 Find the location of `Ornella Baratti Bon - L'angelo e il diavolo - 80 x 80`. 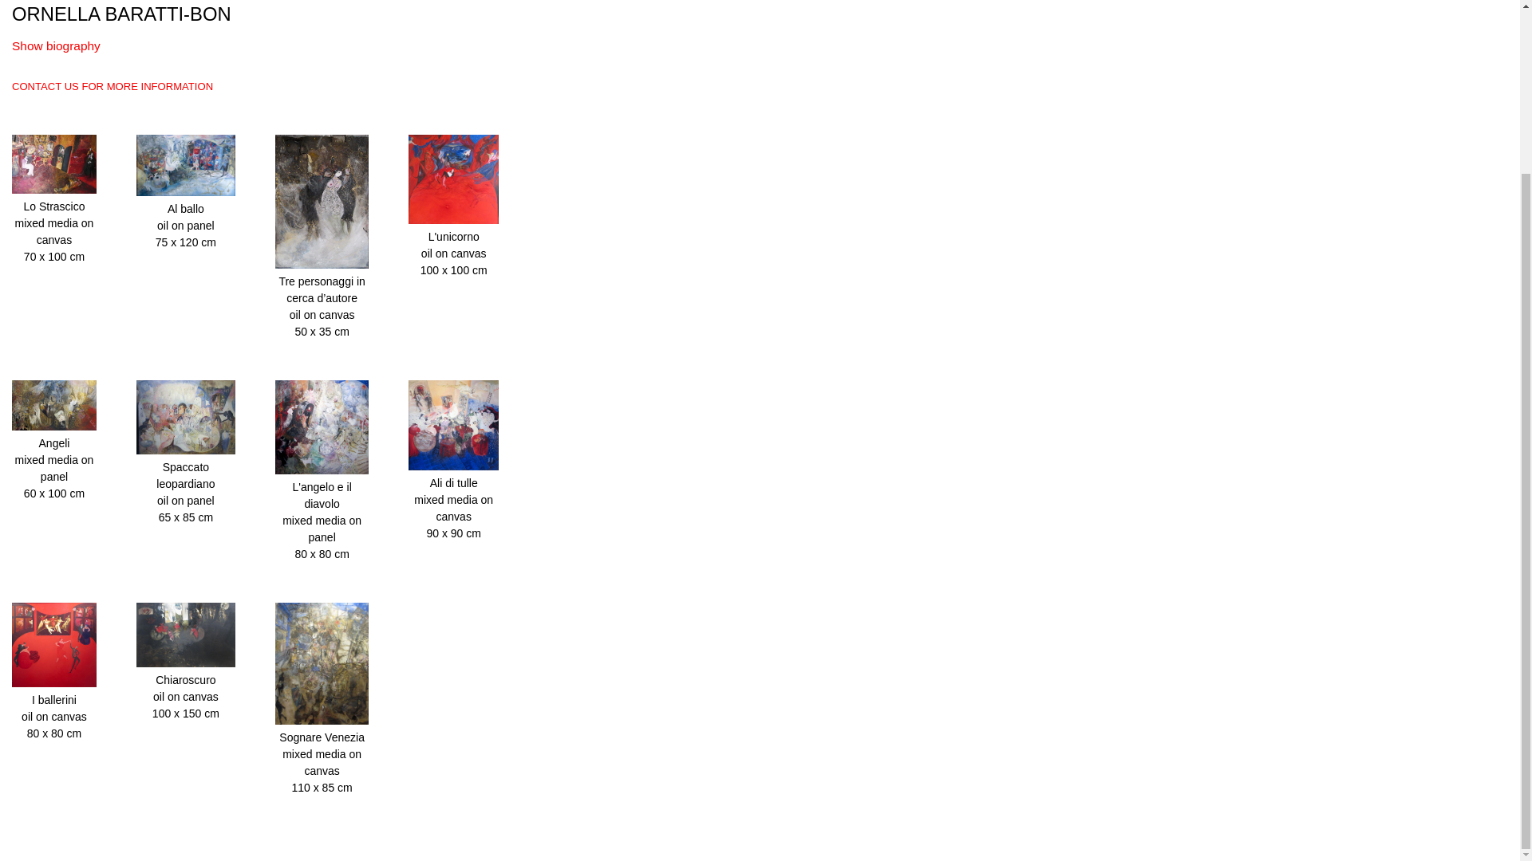

Ornella Baratti Bon - L'angelo e il diavolo - 80 x 80 is located at coordinates (322, 470).